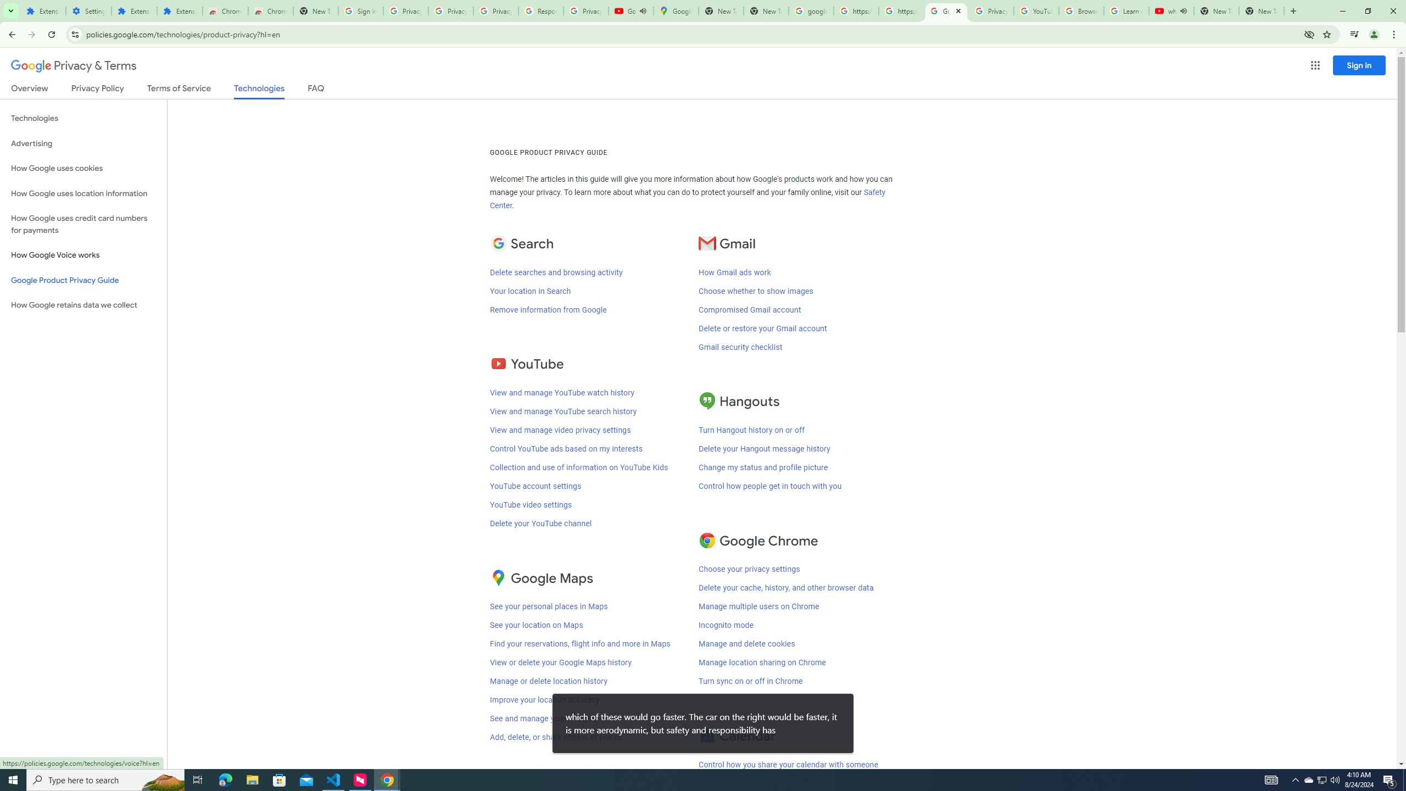 The image size is (1406, 791). What do you see at coordinates (1037, 11) in the screenshot?
I see `YouTube` at bounding box center [1037, 11].